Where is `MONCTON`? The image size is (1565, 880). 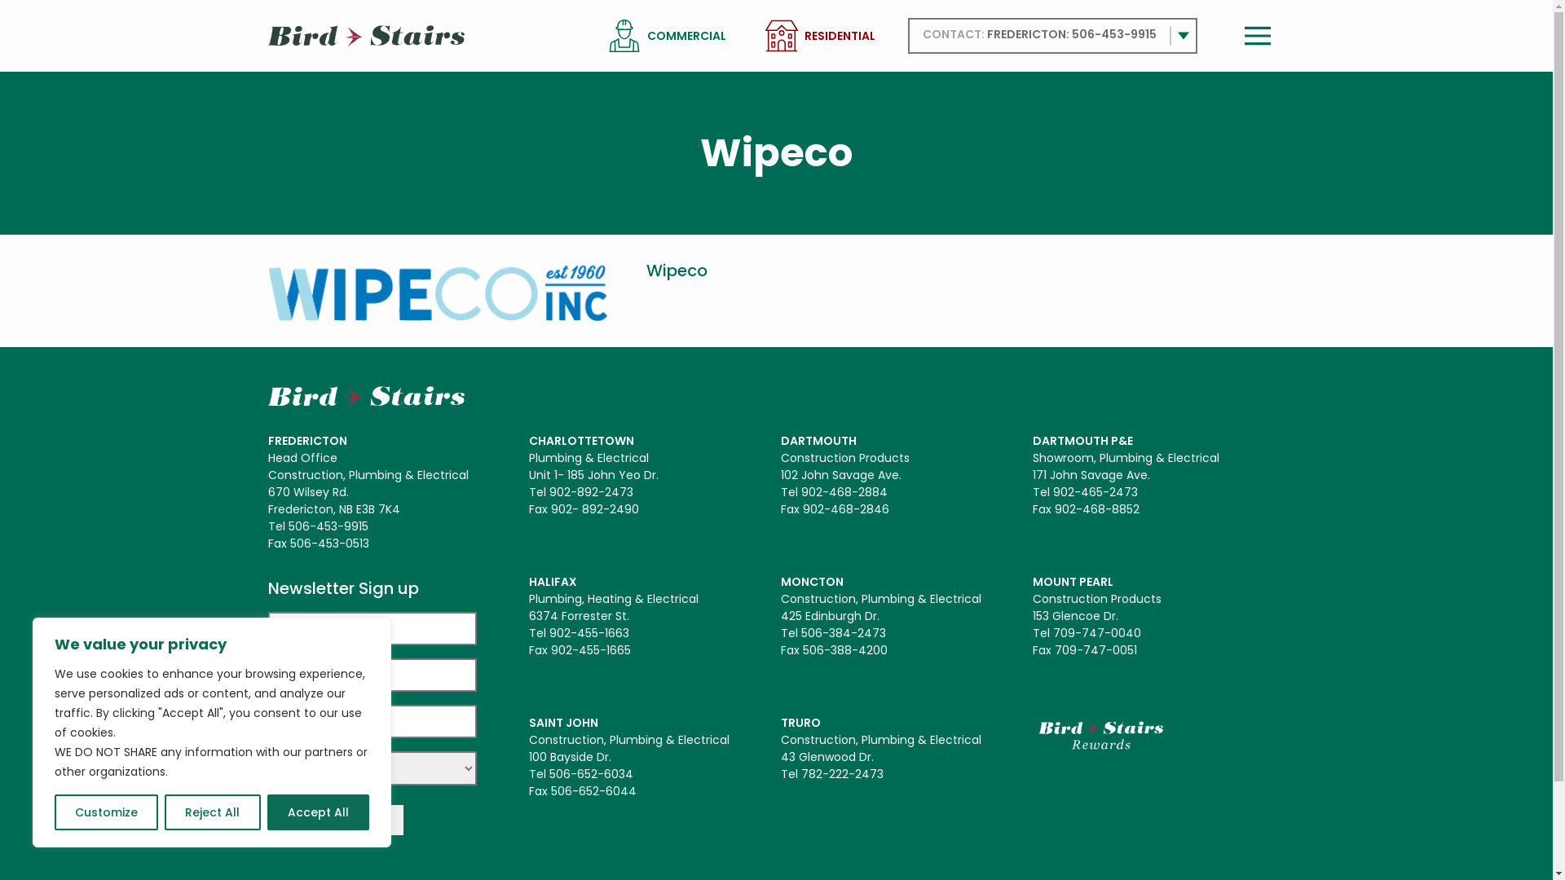
MONCTON is located at coordinates (812, 582).